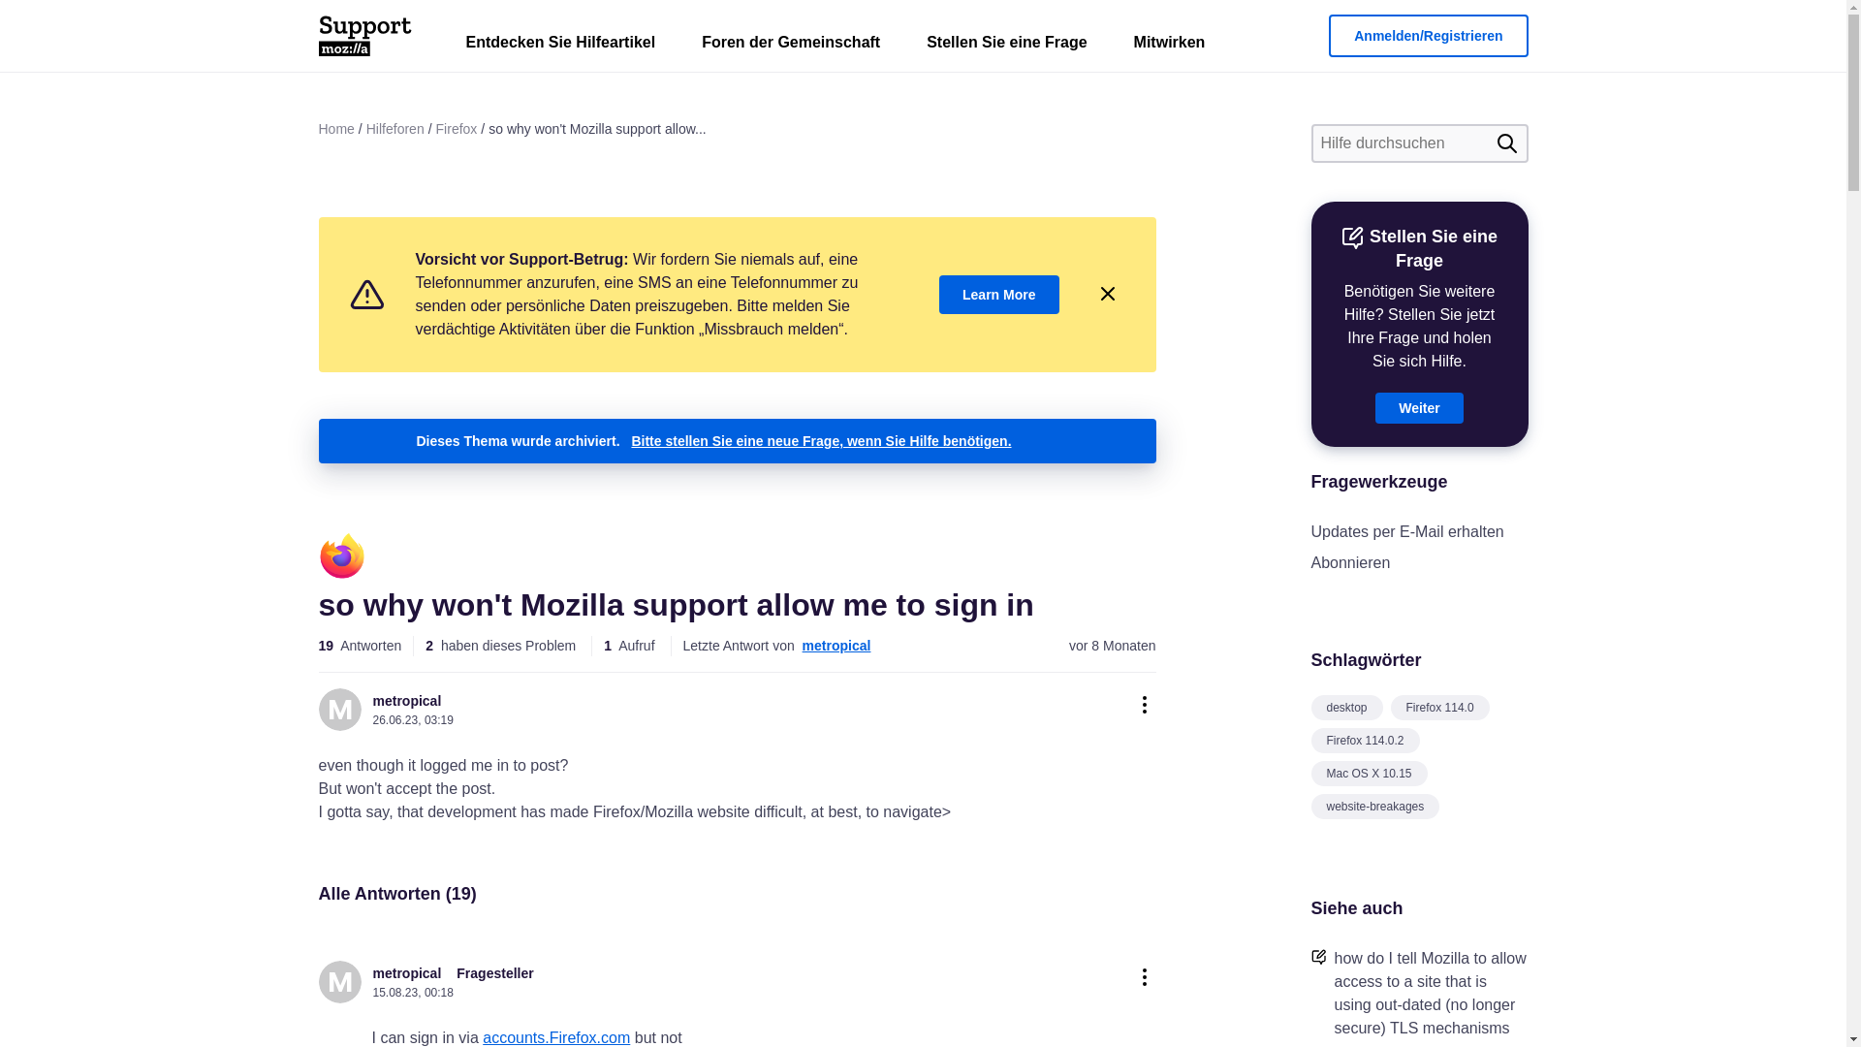  Describe the element at coordinates (560, 47) in the screenshot. I see `Entdecken Sie Hilfeartikel` at that location.